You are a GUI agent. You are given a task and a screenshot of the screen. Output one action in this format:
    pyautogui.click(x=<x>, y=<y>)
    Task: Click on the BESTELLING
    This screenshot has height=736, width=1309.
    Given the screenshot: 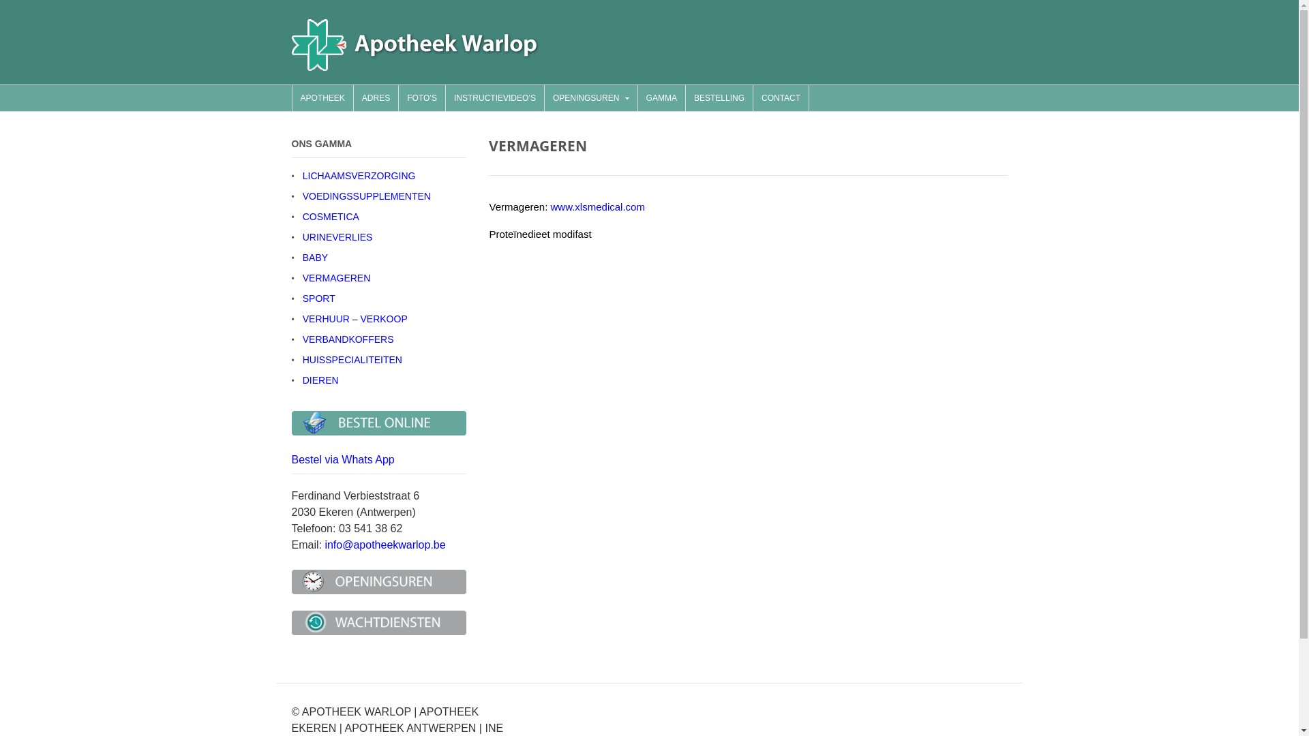 What is the action you would take?
    pyautogui.click(x=719, y=98)
    